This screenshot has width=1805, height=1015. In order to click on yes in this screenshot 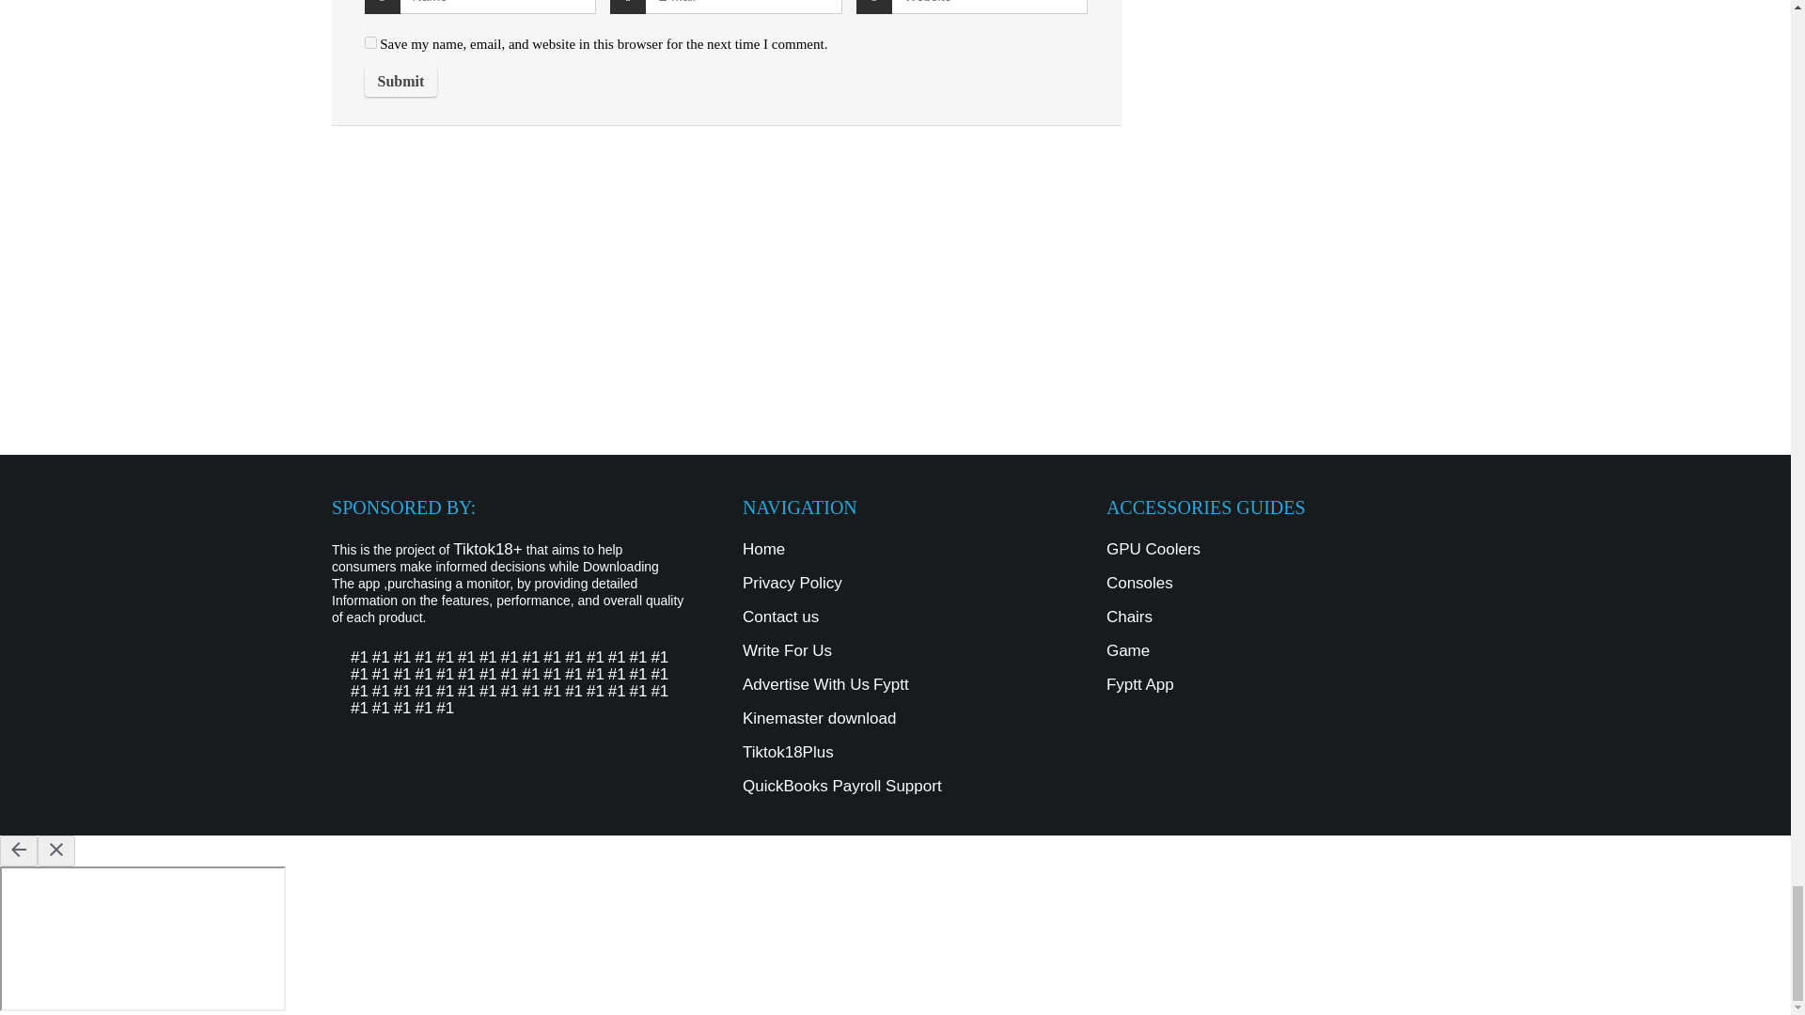, I will do `click(370, 41)`.